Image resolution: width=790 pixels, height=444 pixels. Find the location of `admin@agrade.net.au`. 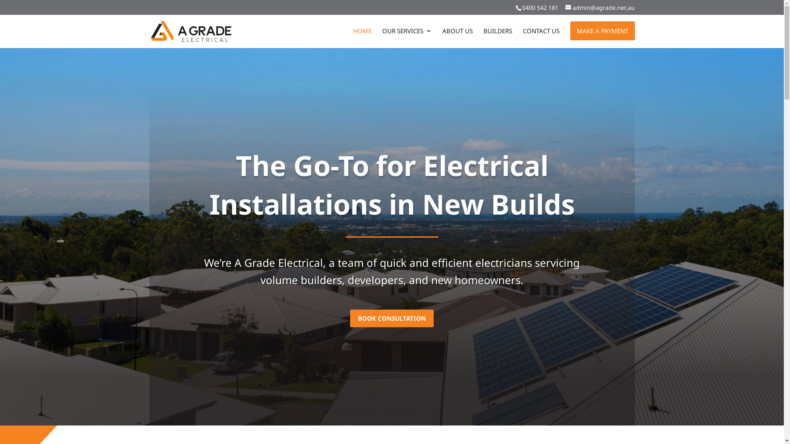

admin@agrade.net.au is located at coordinates (600, 7).